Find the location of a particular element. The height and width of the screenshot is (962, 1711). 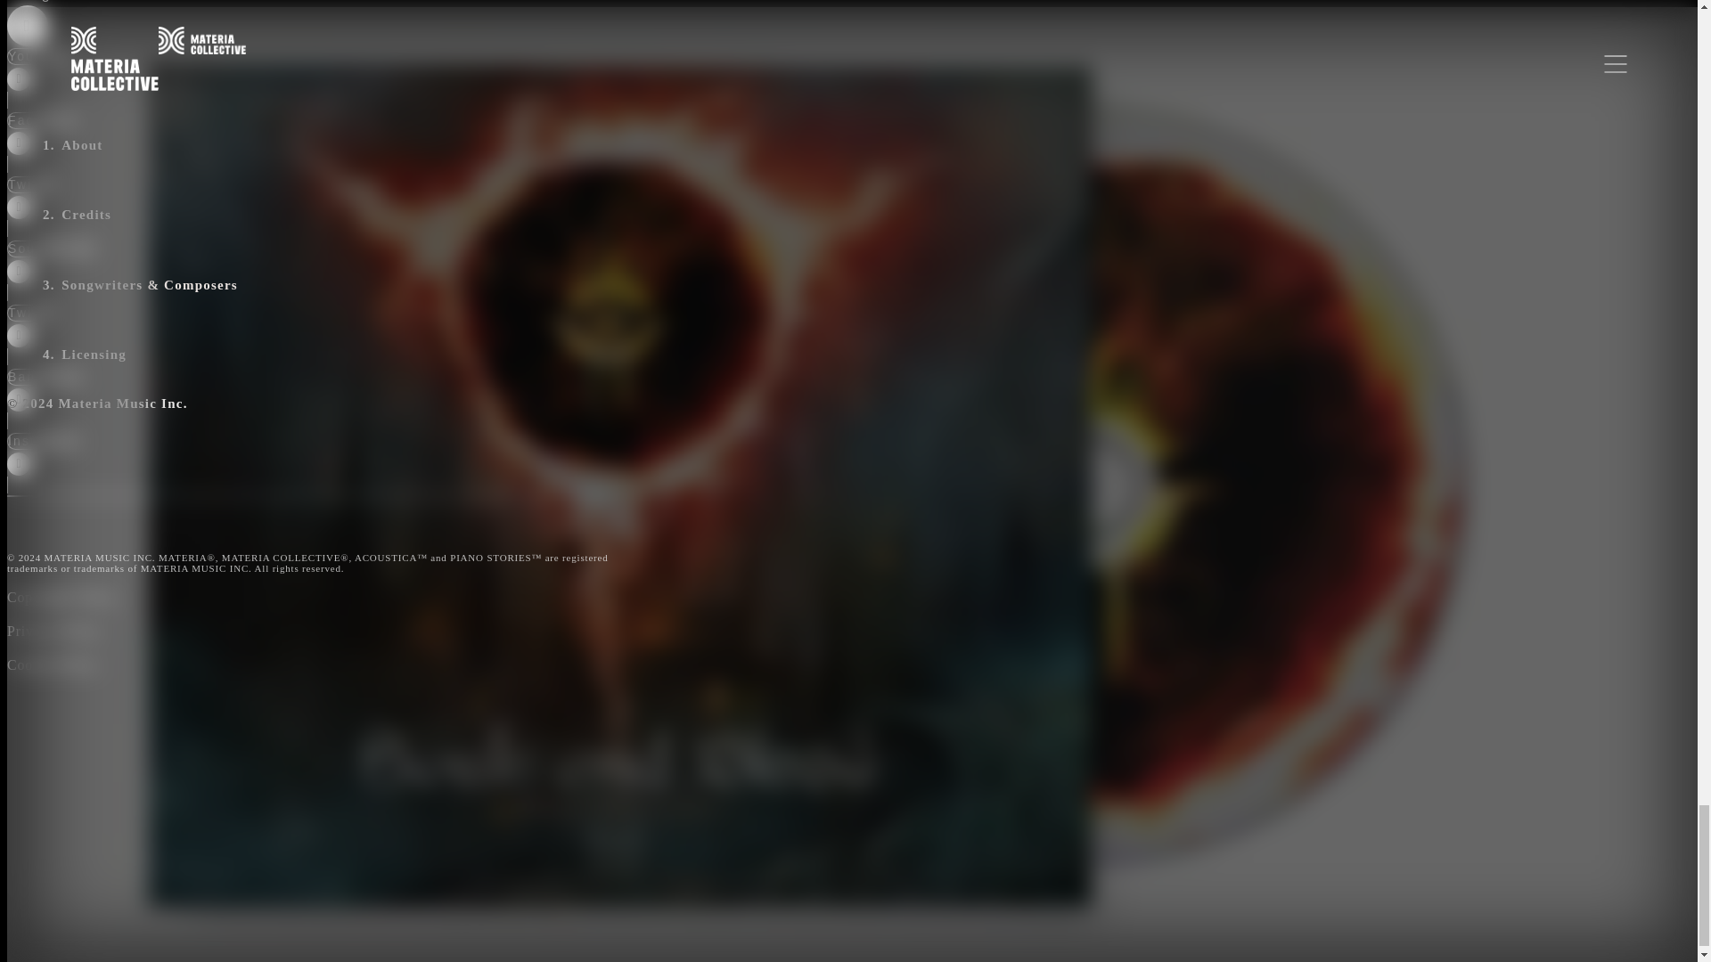

Copyright Policy is located at coordinates (61, 597).